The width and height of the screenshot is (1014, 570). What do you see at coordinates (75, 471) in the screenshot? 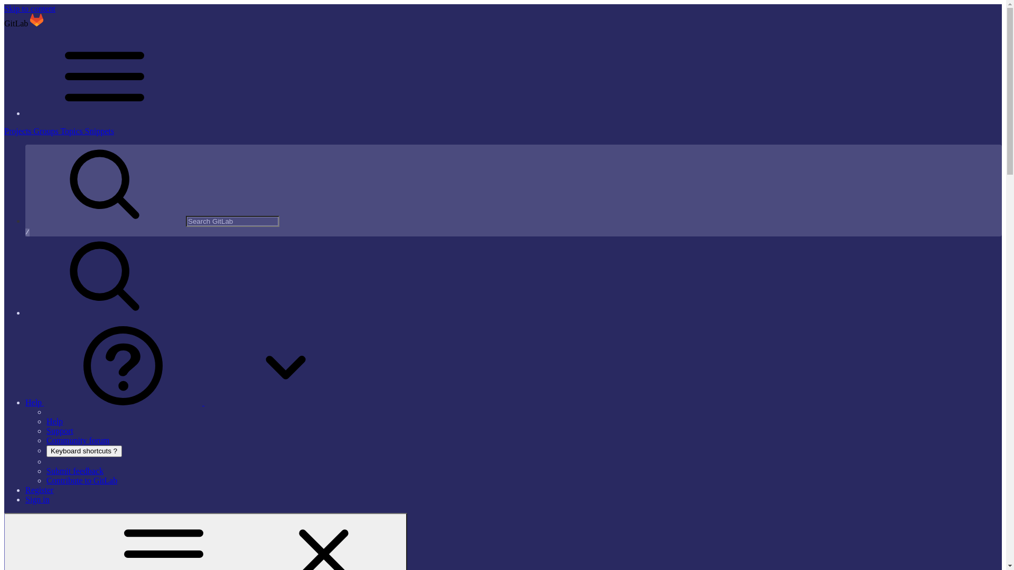
I see `Submit feedback` at bounding box center [75, 471].